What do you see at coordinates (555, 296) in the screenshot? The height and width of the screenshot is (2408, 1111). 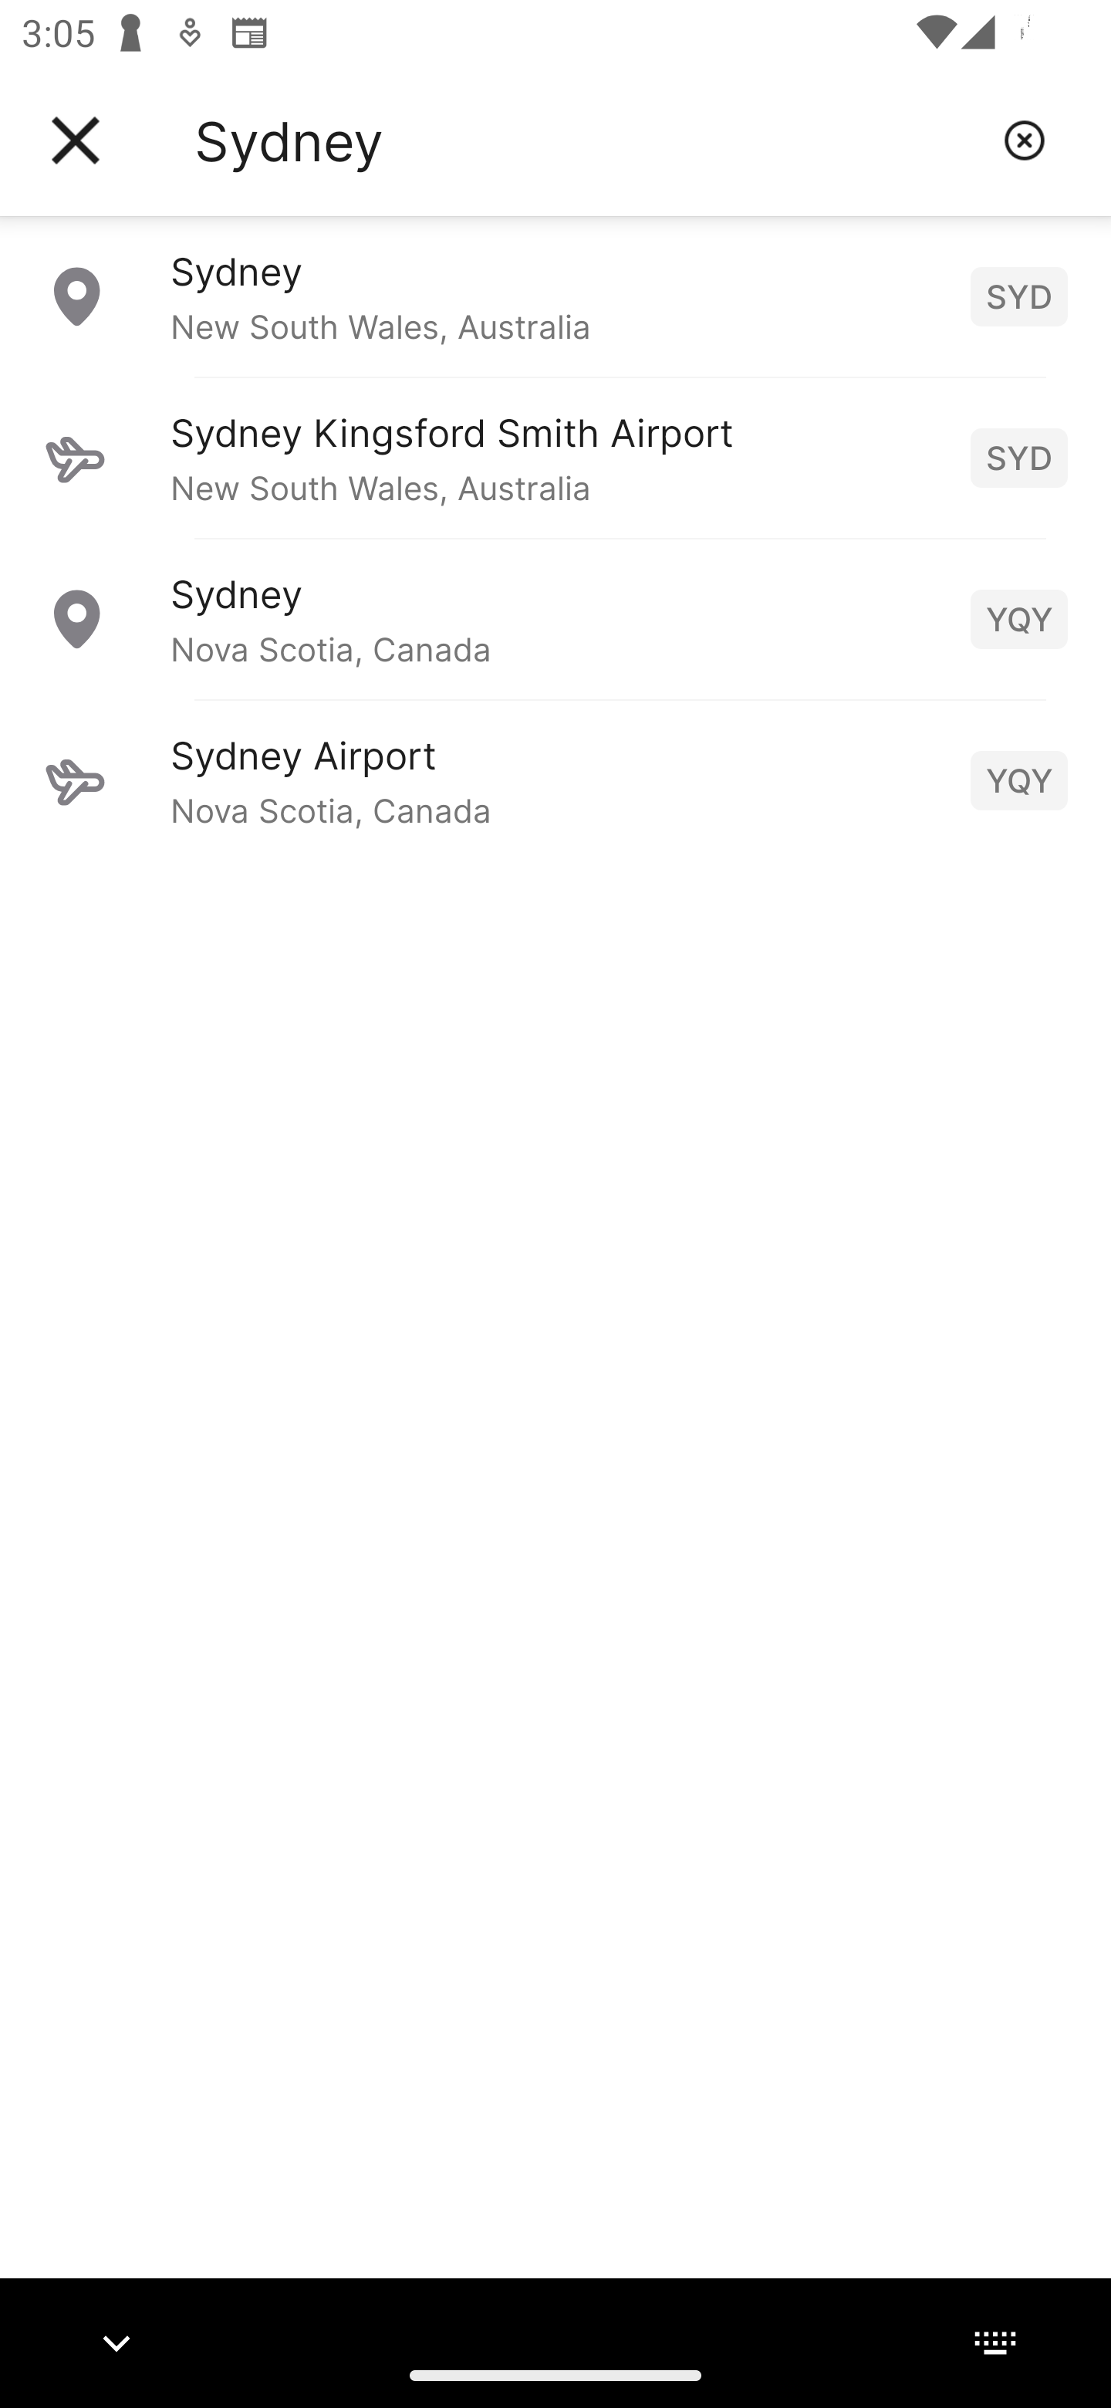 I see `Sydney New South Wales, Australia SYD` at bounding box center [555, 296].